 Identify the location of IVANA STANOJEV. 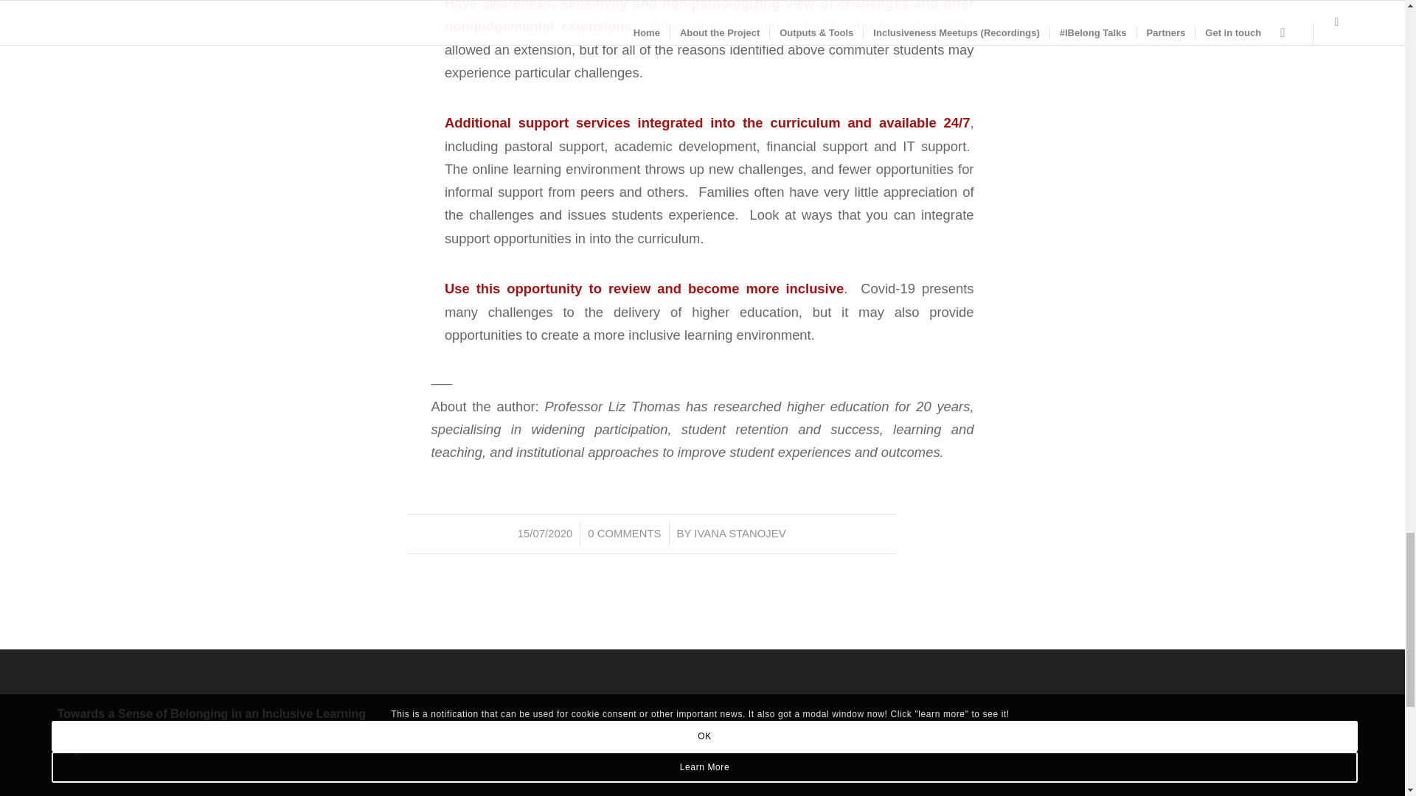
(739, 534).